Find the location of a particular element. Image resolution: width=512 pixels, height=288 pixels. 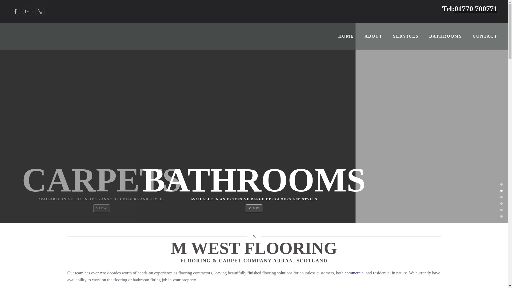

CONTACT is located at coordinates (485, 36).